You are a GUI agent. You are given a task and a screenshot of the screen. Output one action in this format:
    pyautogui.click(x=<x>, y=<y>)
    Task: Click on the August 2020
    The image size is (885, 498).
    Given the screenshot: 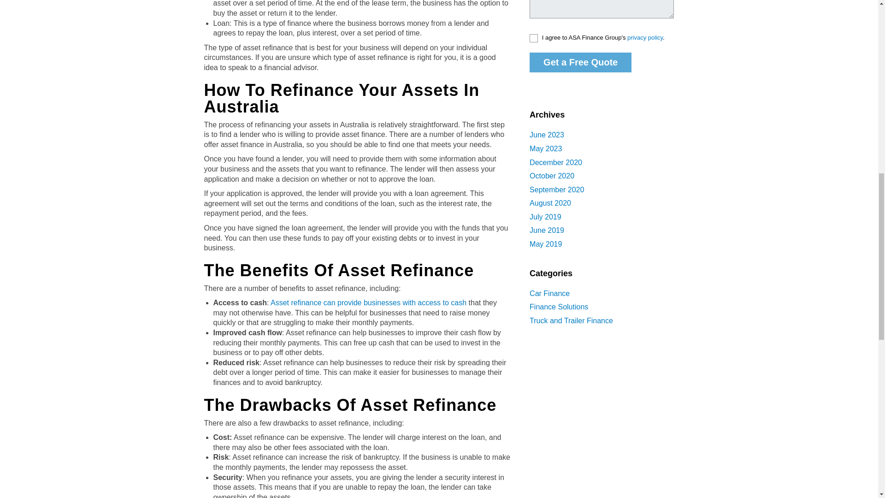 What is the action you would take?
    pyautogui.click(x=550, y=203)
    